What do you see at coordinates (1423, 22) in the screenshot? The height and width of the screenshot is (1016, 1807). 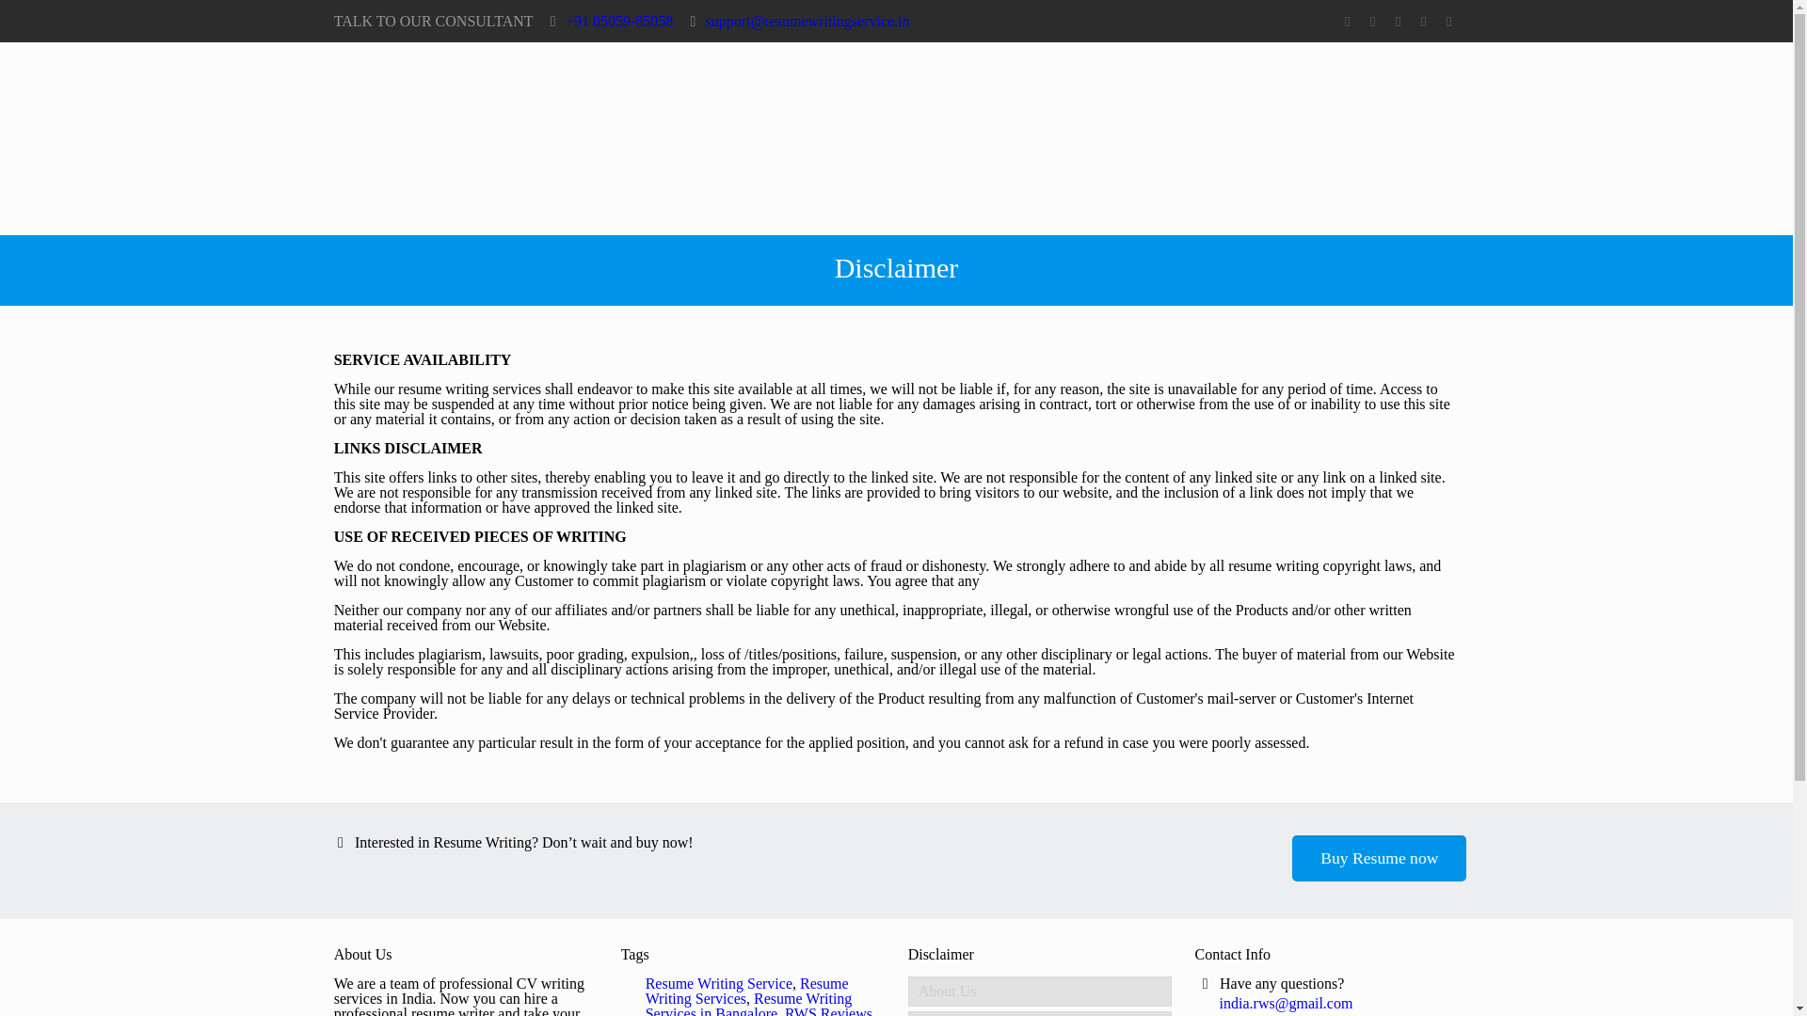 I see `Pinterest` at bounding box center [1423, 22].